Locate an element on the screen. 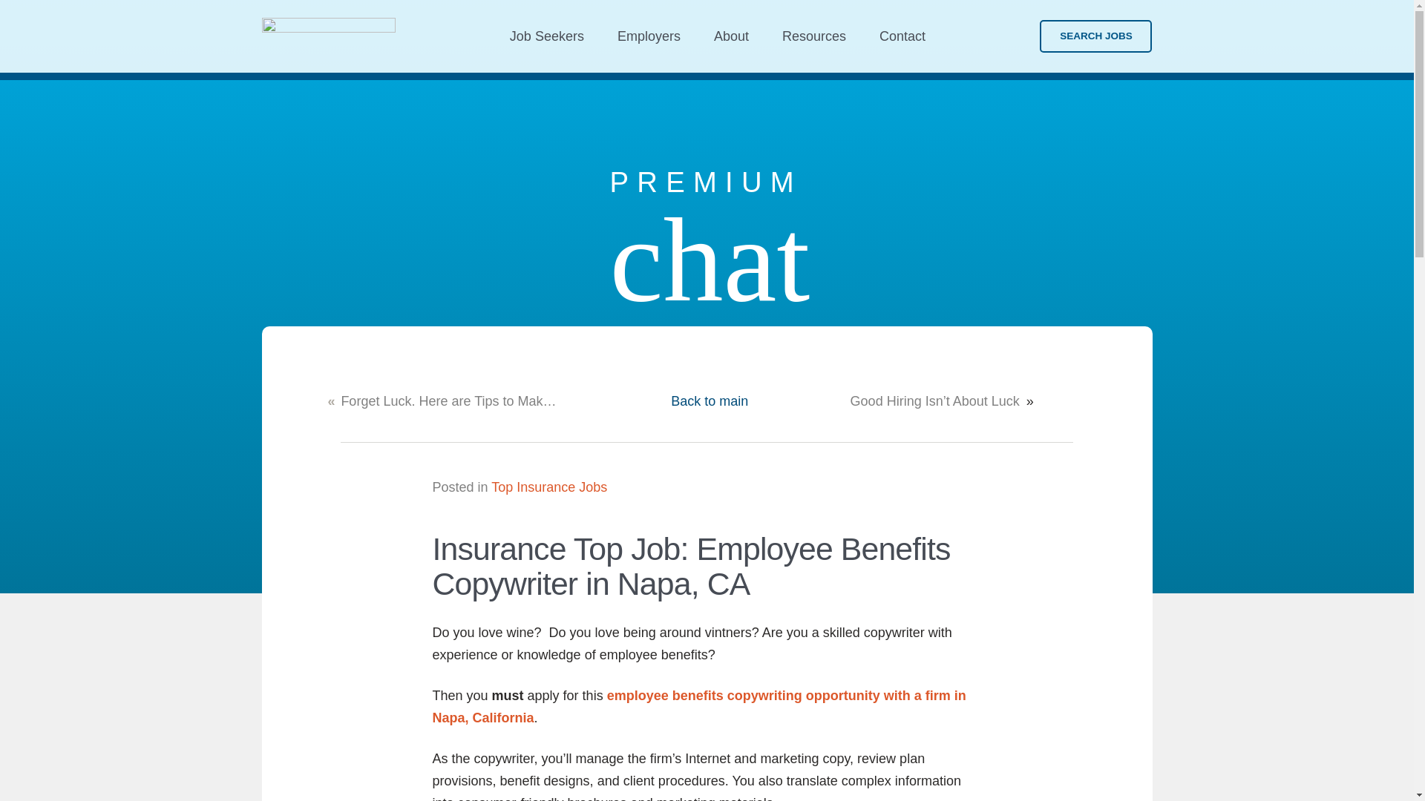 The width and height of the screenshot is (1425, 801). Click here to read the full job description. is located at coordinates (698, 706).